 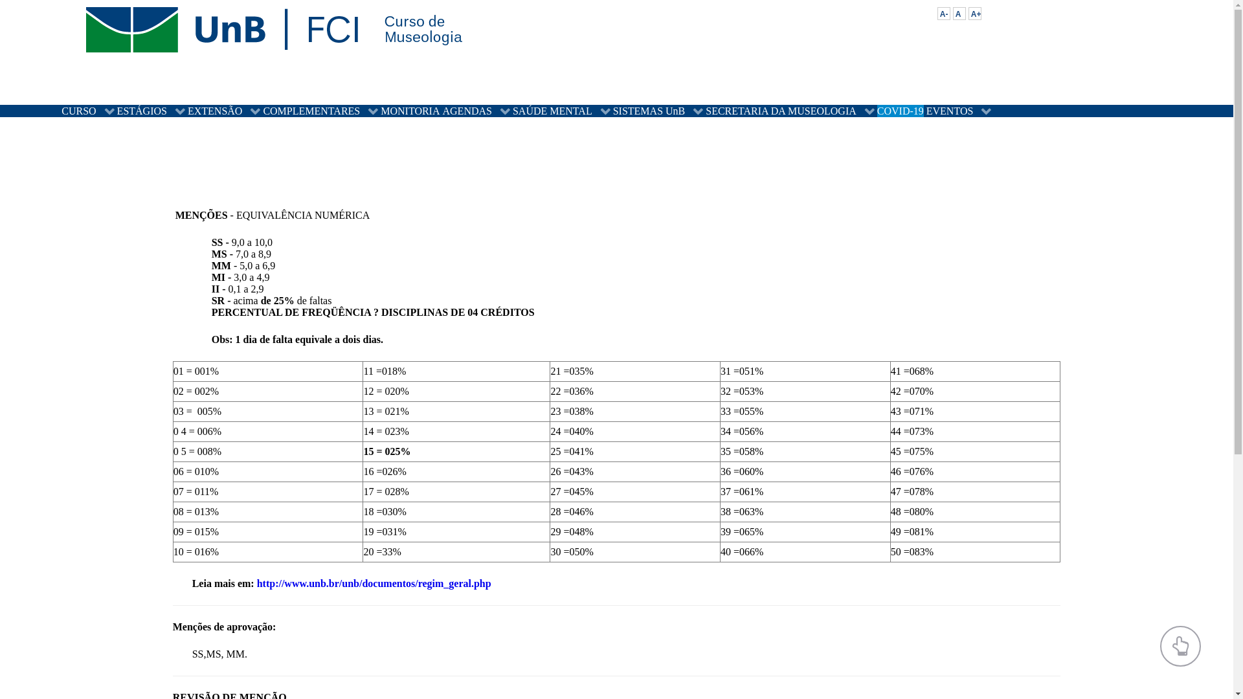 What do you see at coordinates (658, 111) in the screenshot?
I see `SISTEMAS UnB` at bounding box center [658, 111].